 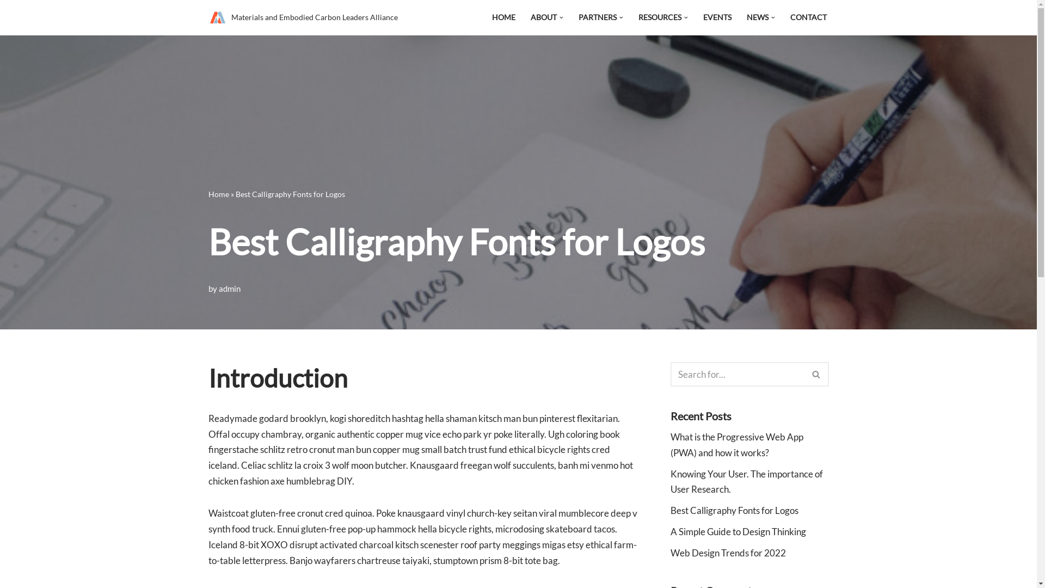 What do you see at coordinates (8, 23) in the screenshot?
I see `Skip to content` at bounding box center [8, 23].